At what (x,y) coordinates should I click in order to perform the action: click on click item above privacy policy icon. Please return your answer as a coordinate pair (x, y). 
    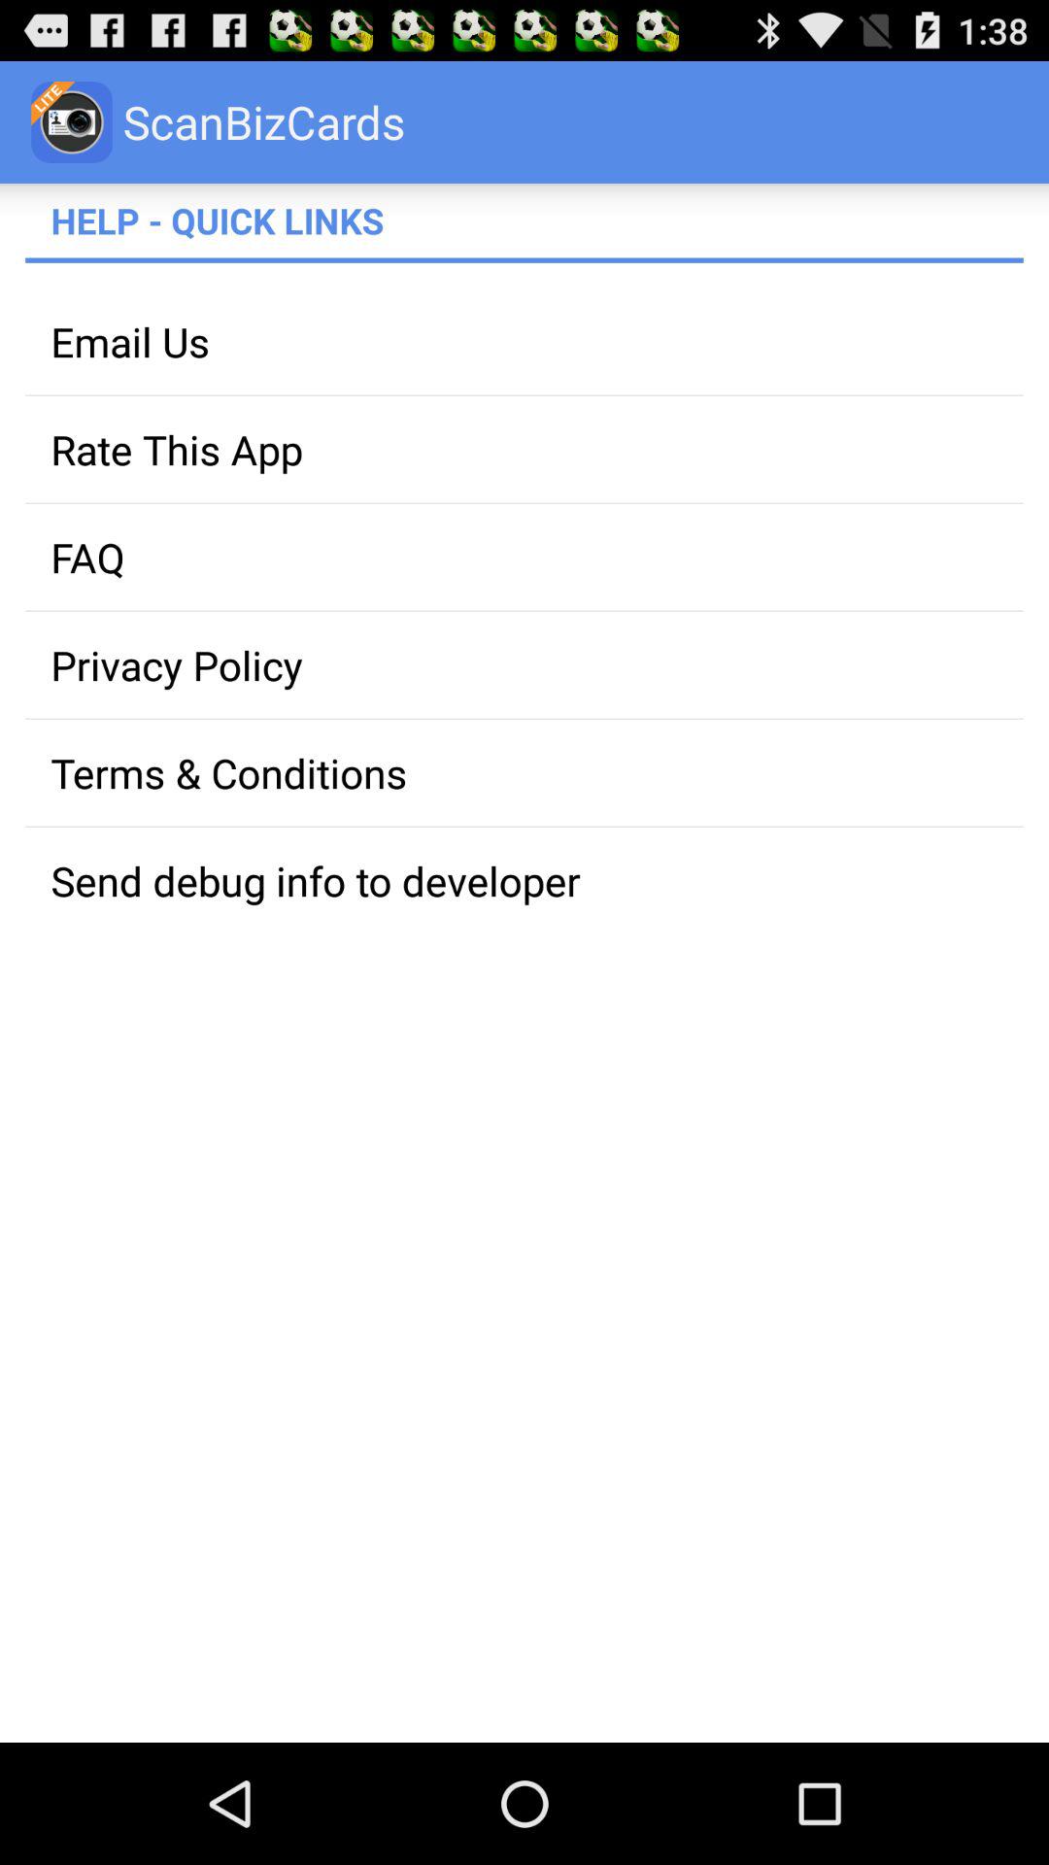
    Looking at the image, I should click on (524, 558).